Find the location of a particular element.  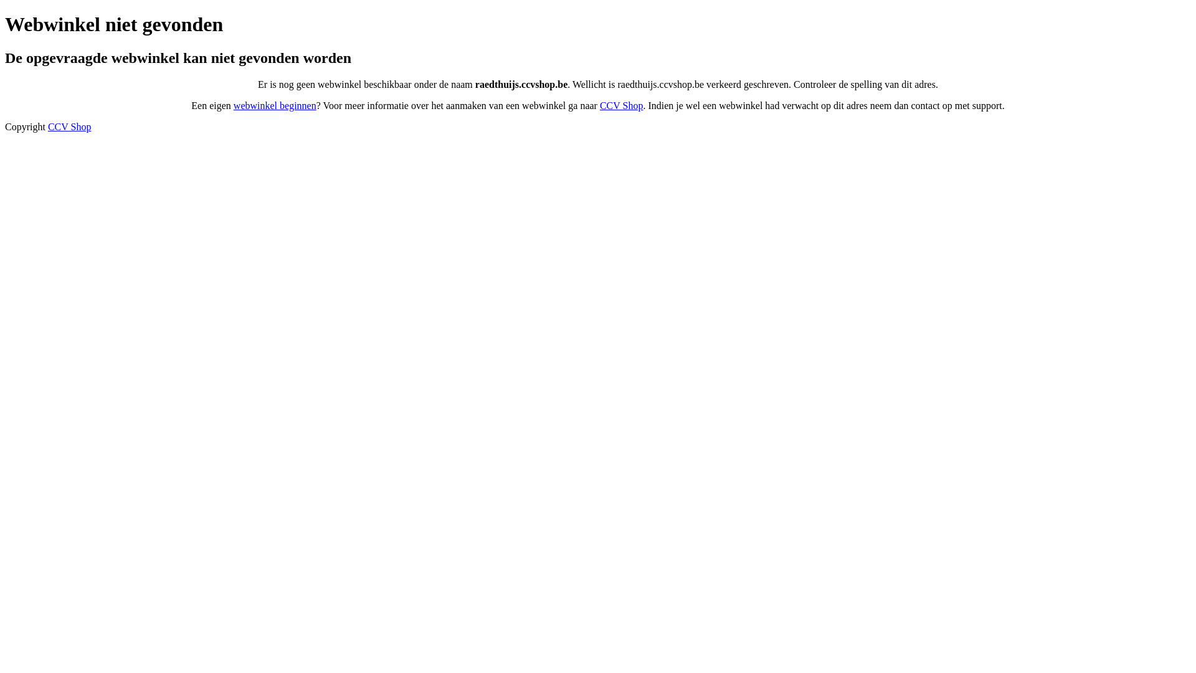

webwinkel beginnen is located at coordinates (275, 106).